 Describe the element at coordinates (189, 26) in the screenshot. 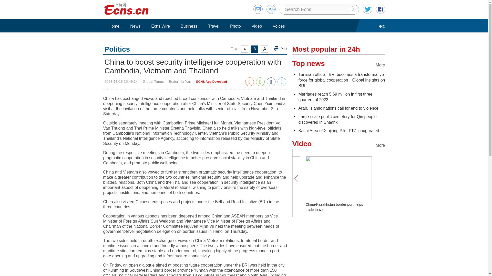

I see `Business` at that location.